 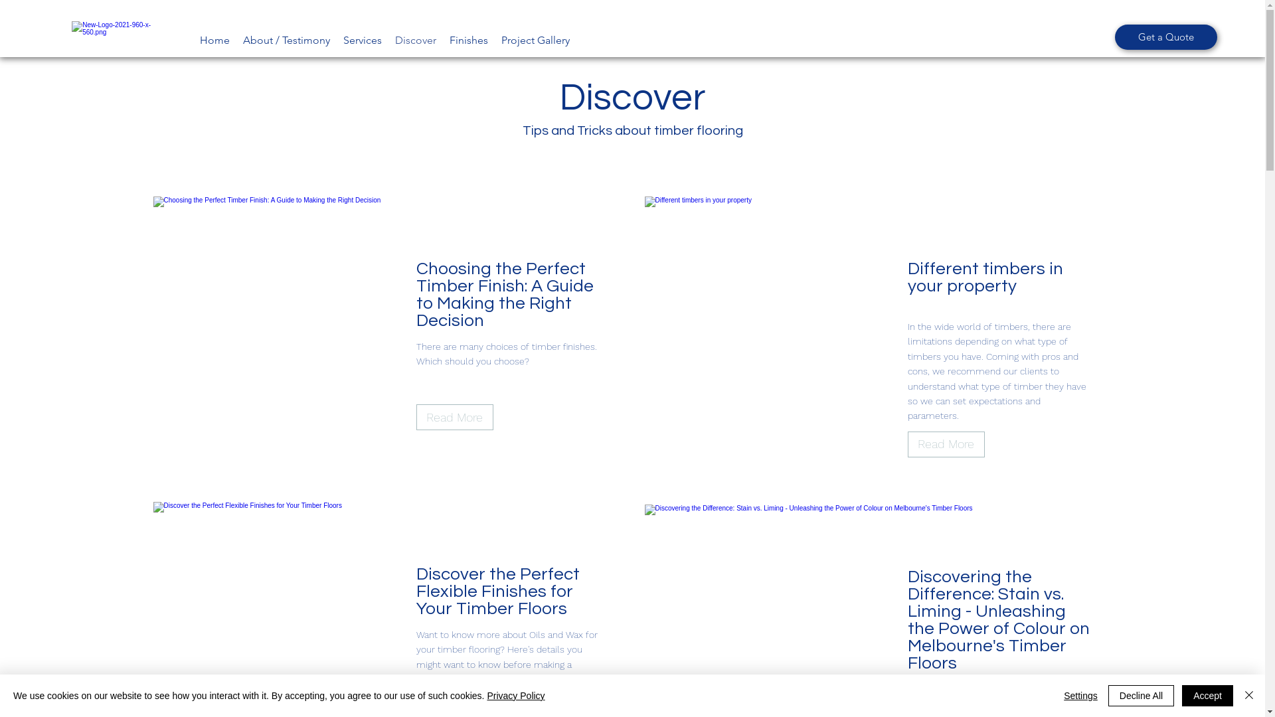 I want to click on 35.jpg, so click(x=822, y=337).